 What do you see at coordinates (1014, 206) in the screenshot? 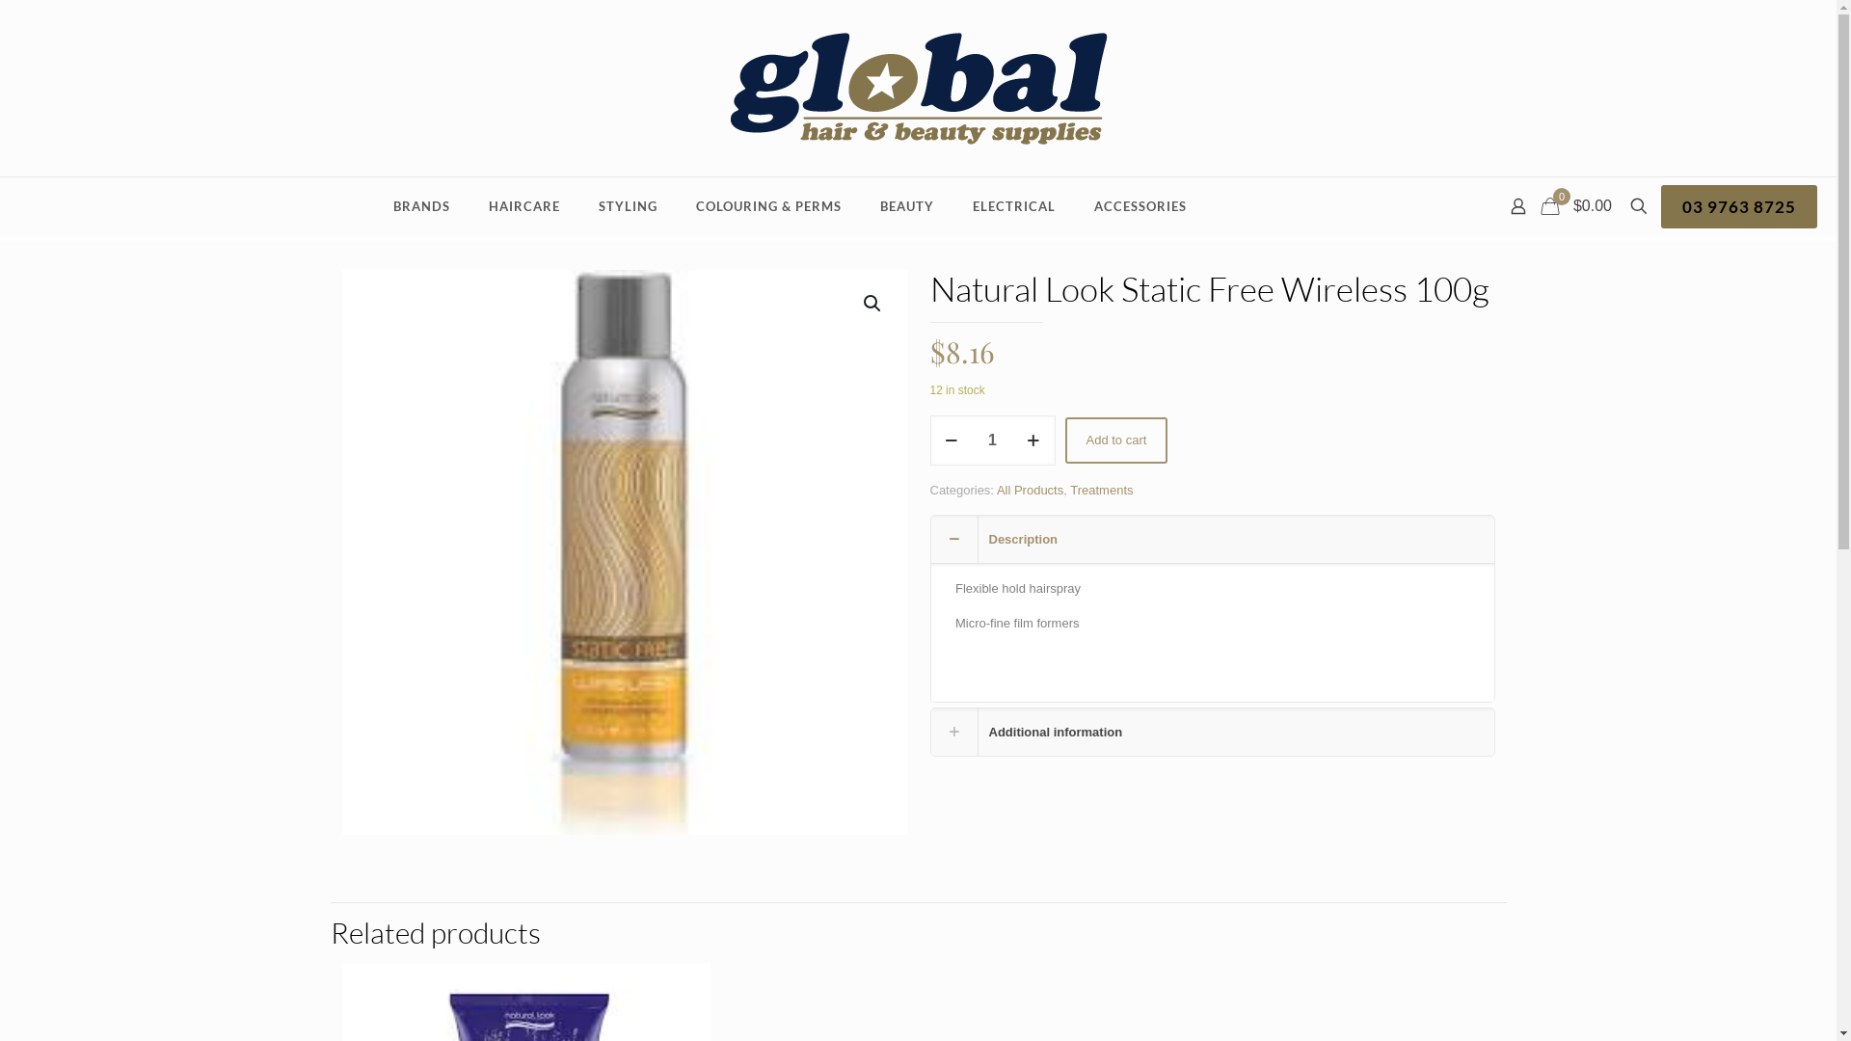
I see `ELECTRICAL` at bounding box center [1014, 206].